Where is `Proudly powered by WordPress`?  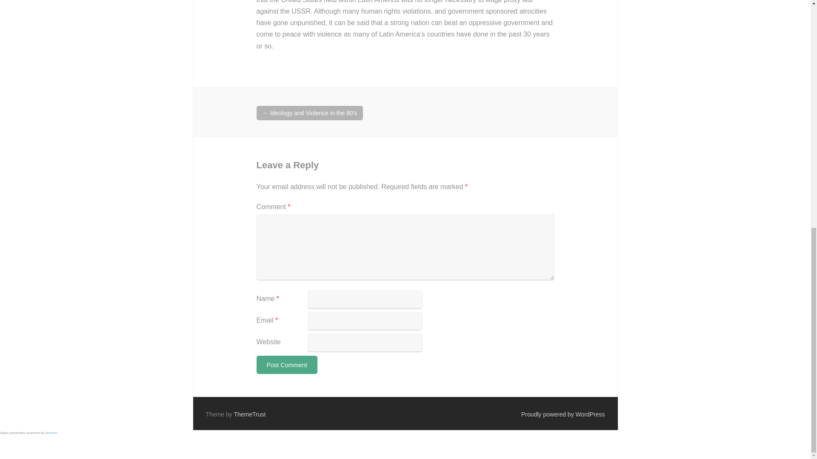
Proudly powered by WordPress is located at coordinates (563, 414).